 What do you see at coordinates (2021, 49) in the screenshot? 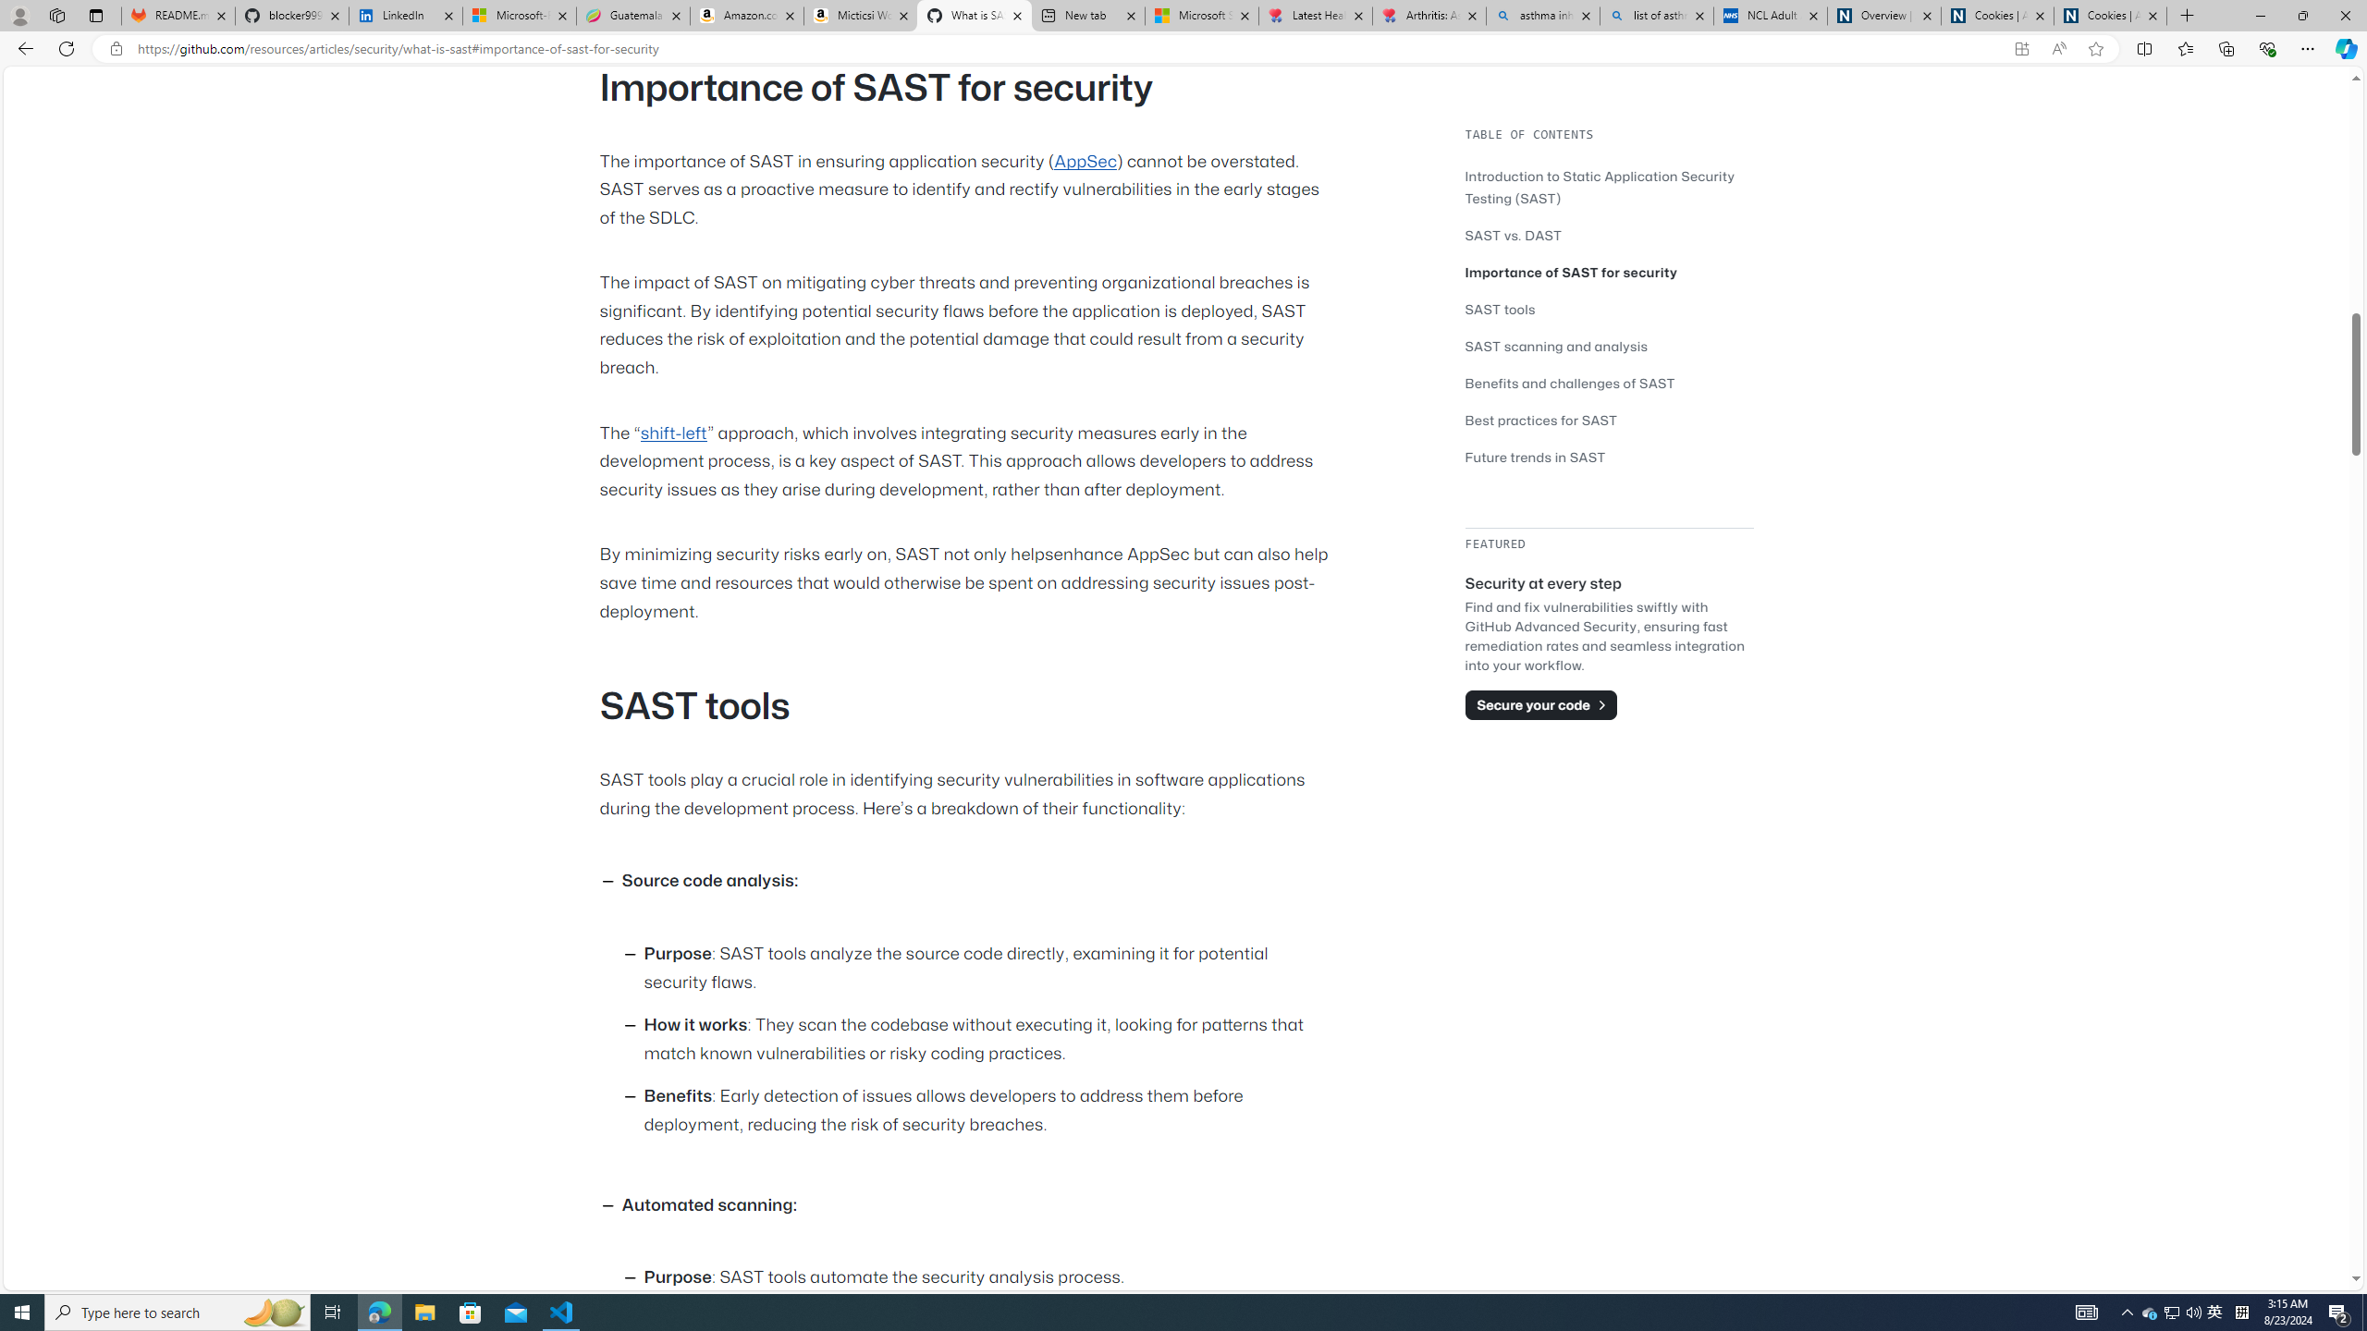
I see `App available. Install GitHub` at bounding box center [2021, 49].